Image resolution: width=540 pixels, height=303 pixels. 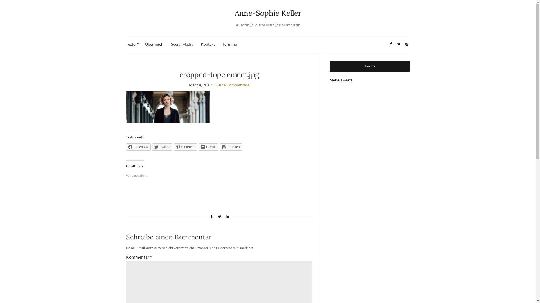 What do you see at coordinates (232, 85) in the screenshot?
I see `Keine Kommentare` at bounding box center [232, 85].